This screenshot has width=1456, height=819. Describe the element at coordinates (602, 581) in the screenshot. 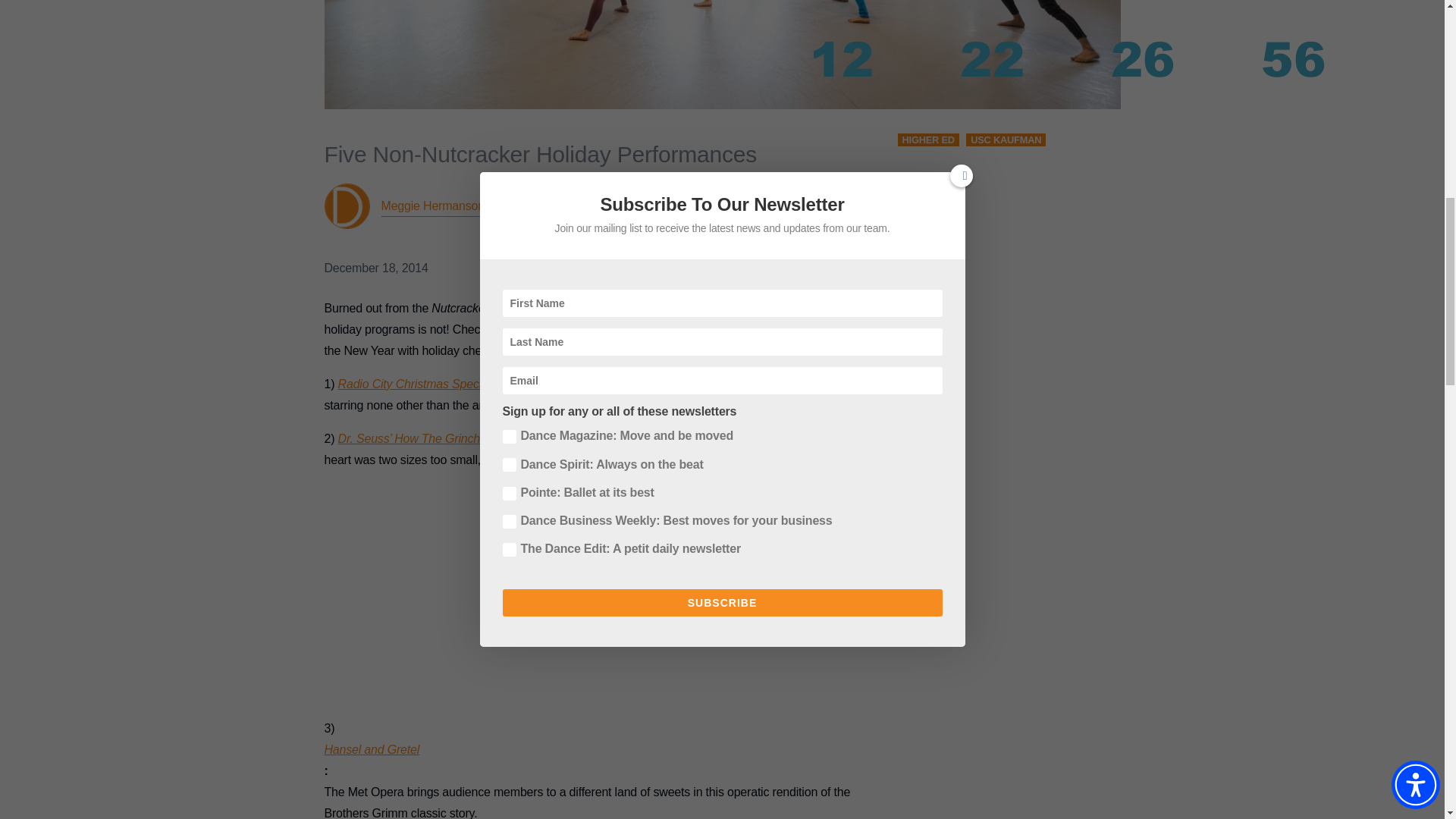

I see `3rd party ad content` at that location.